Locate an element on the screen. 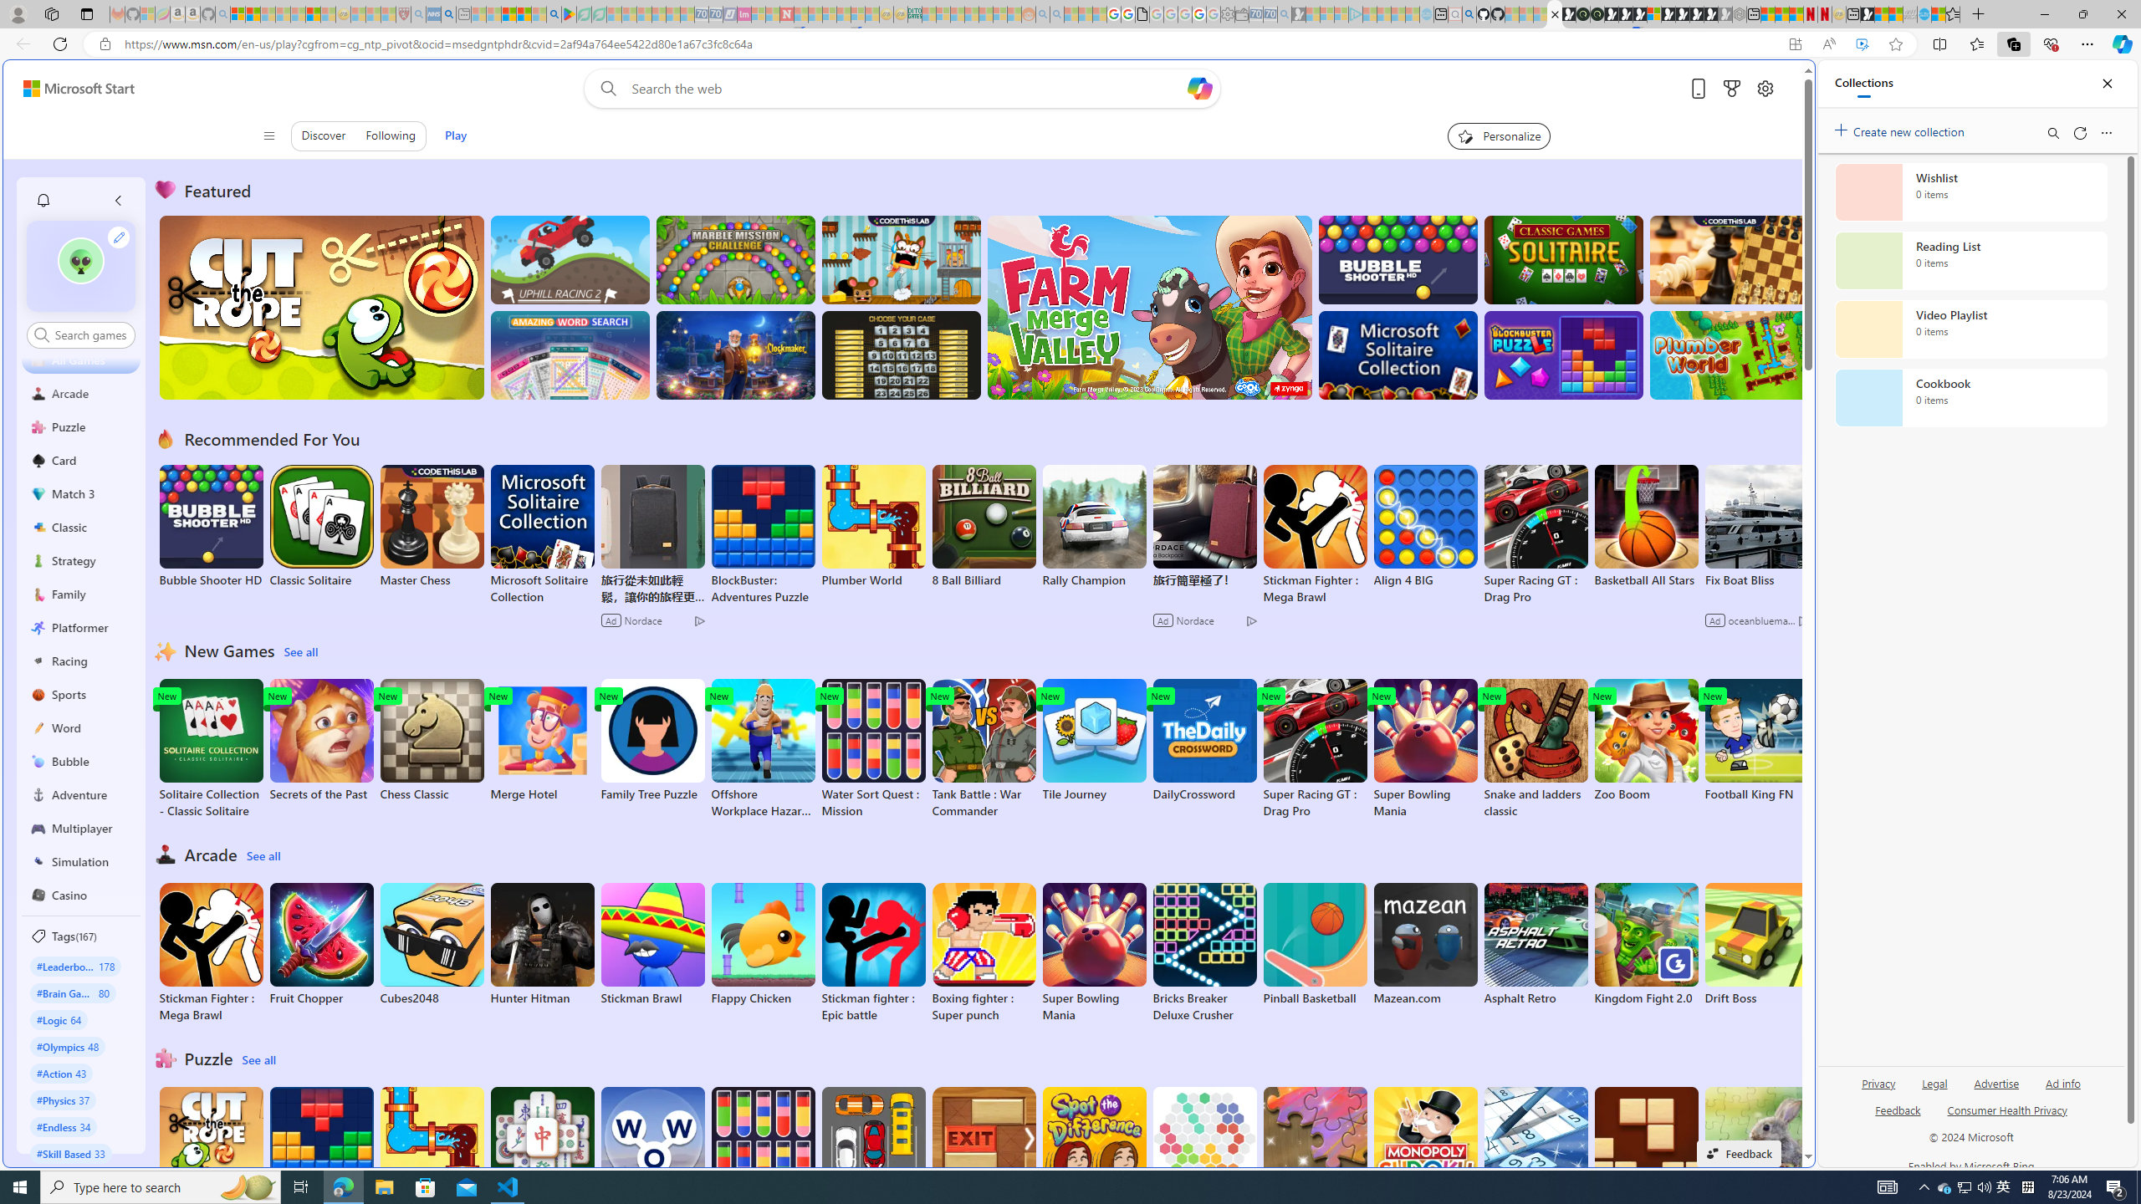 Image resolution: width=2141 pixels, height=1204 pixels. Wishlist collection, 0 items is located at coordinates (1970, 191).